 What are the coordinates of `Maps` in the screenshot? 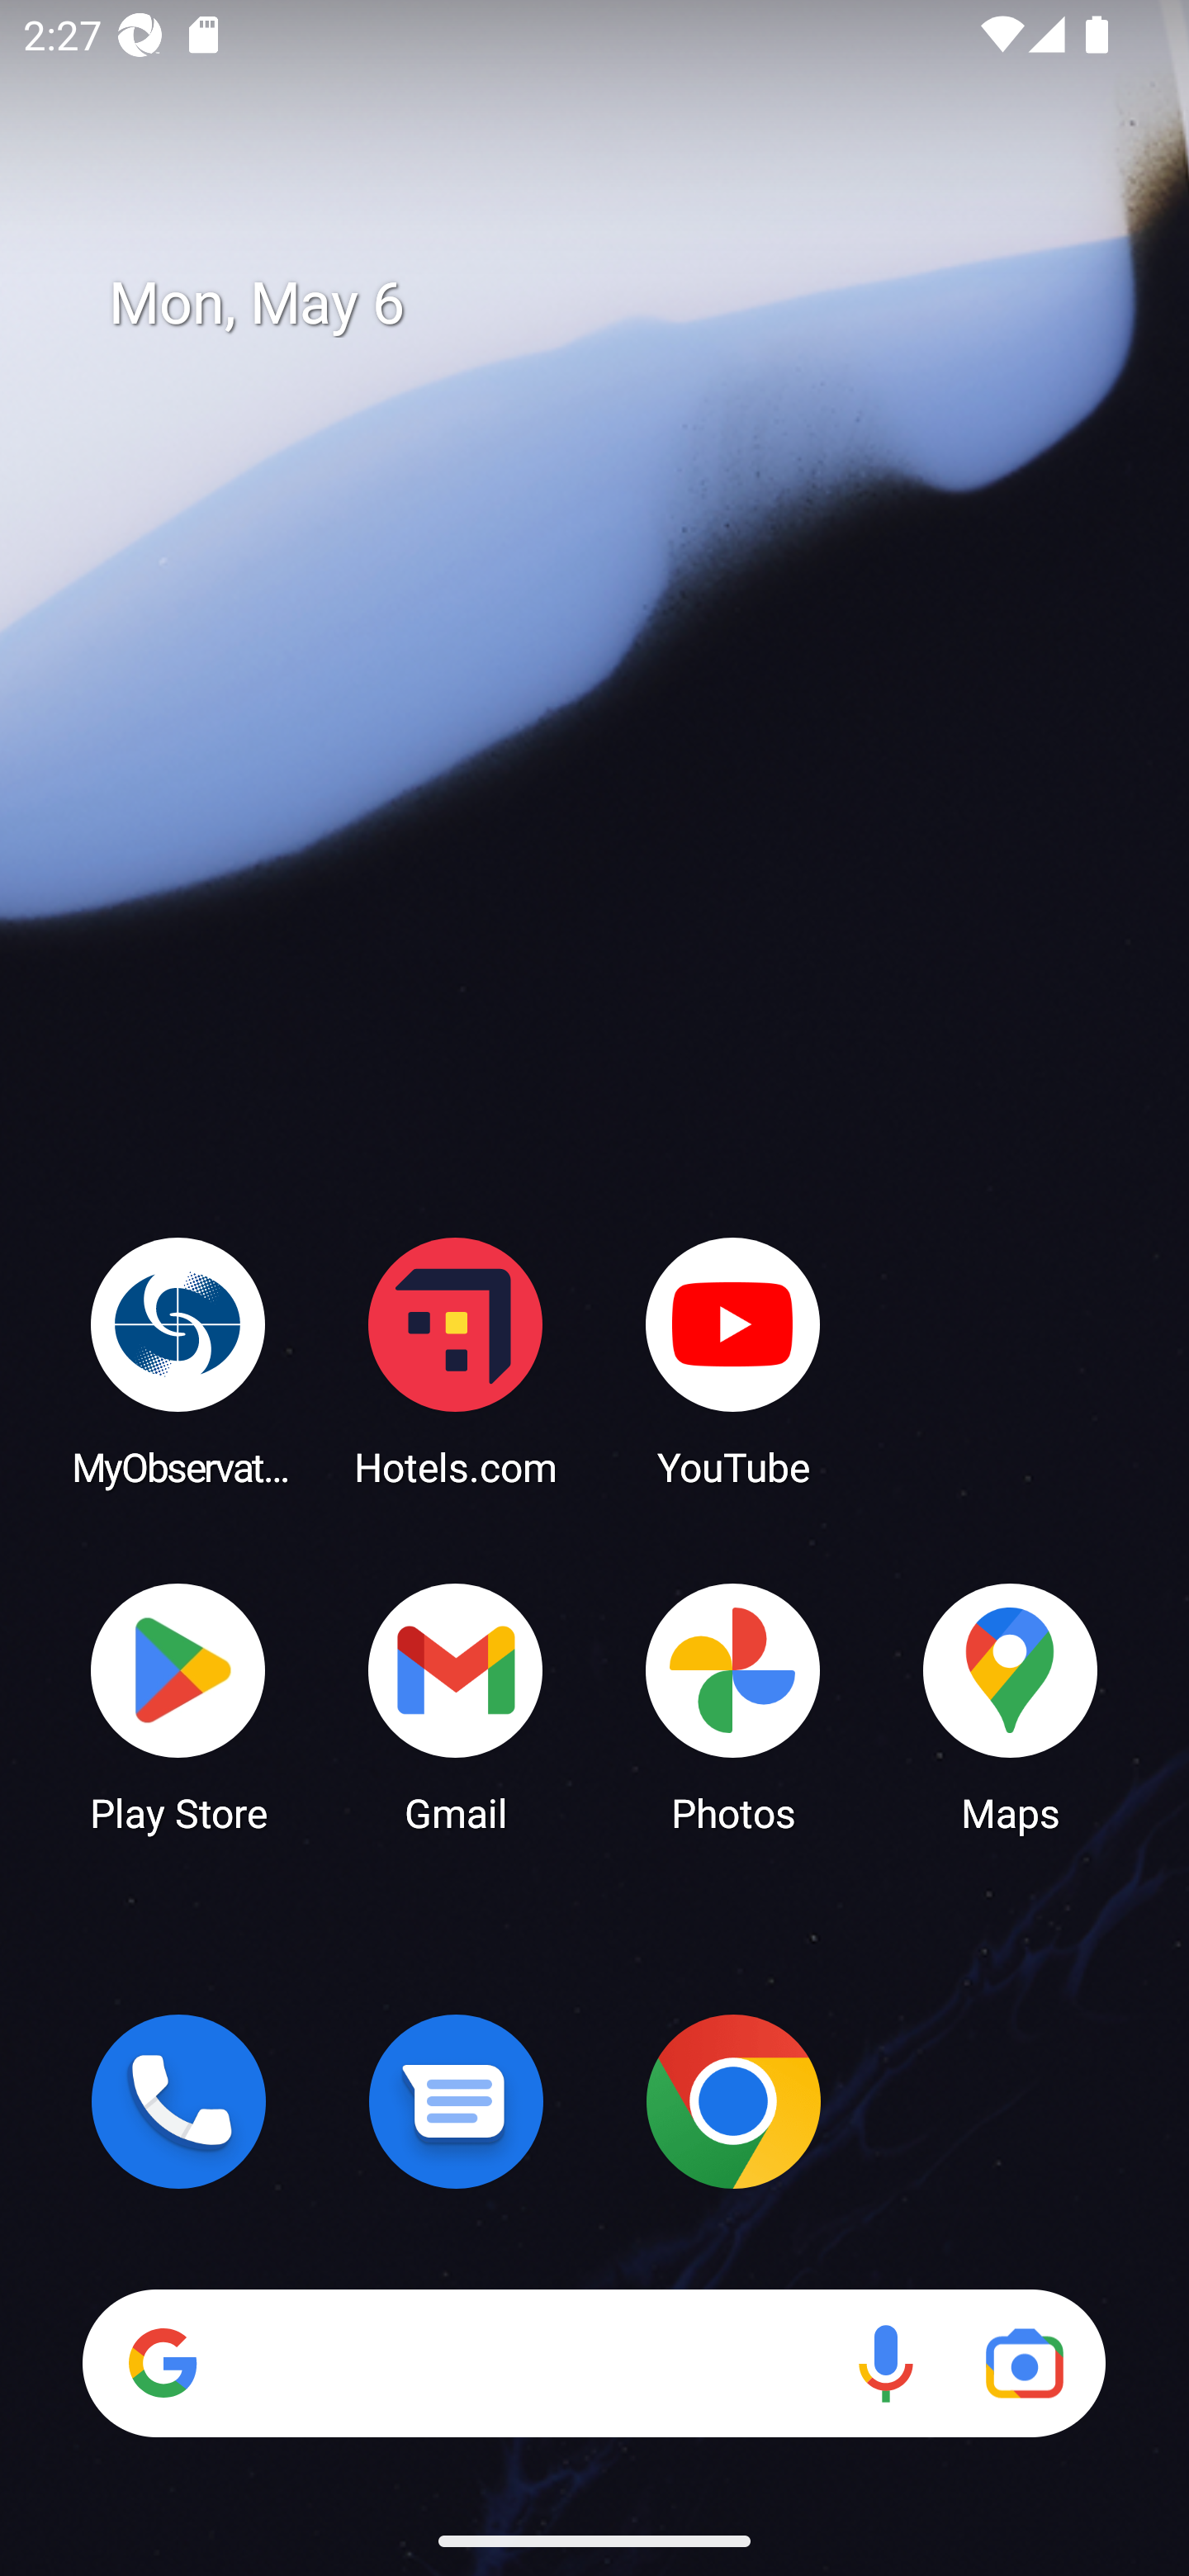 It's located at (1011, 1706).